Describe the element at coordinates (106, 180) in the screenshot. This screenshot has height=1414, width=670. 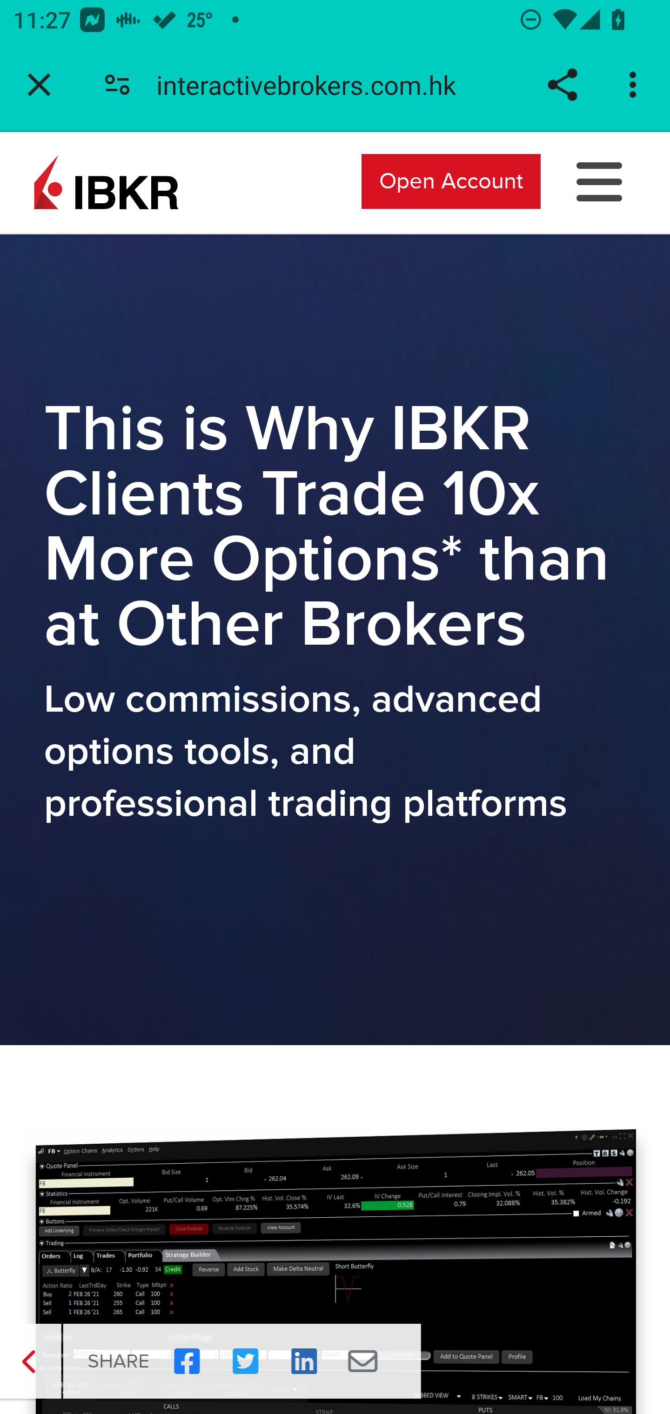
I see `Interactive Brokers Home` at that location.